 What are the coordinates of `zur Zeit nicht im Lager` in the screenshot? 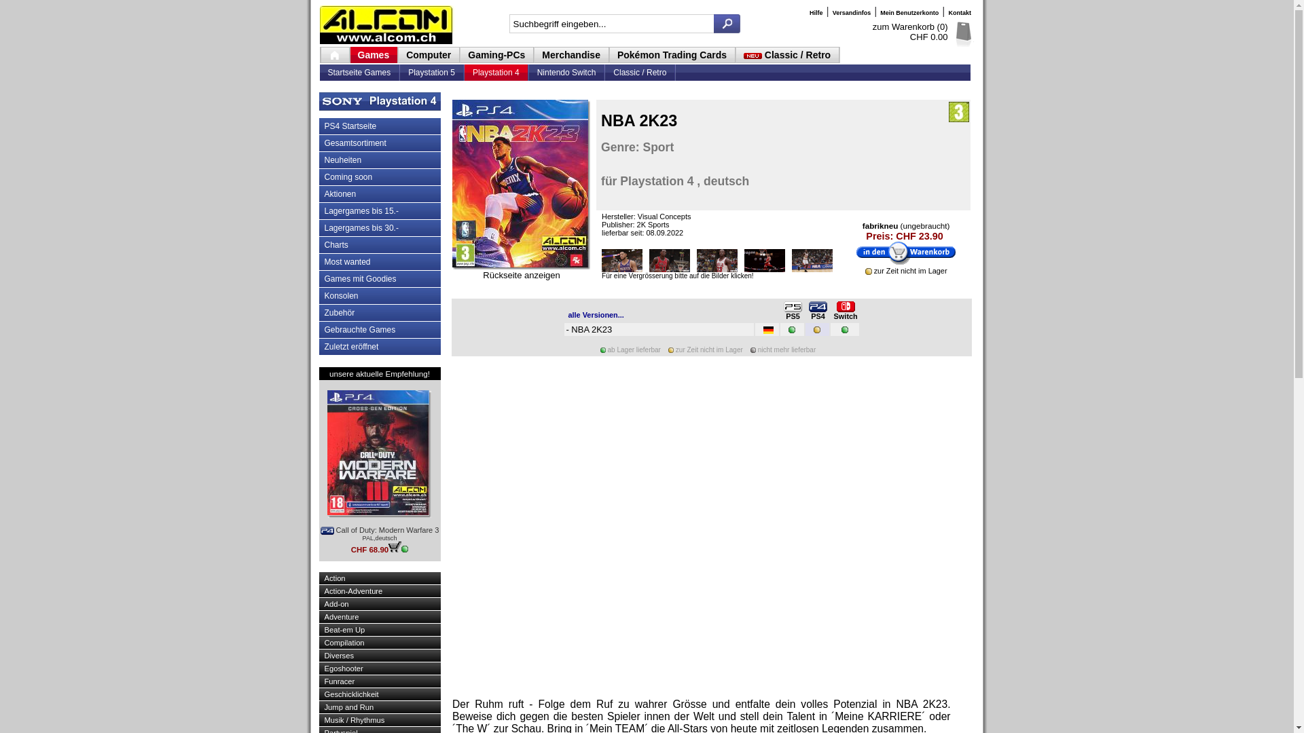 It's located at (671, 350).